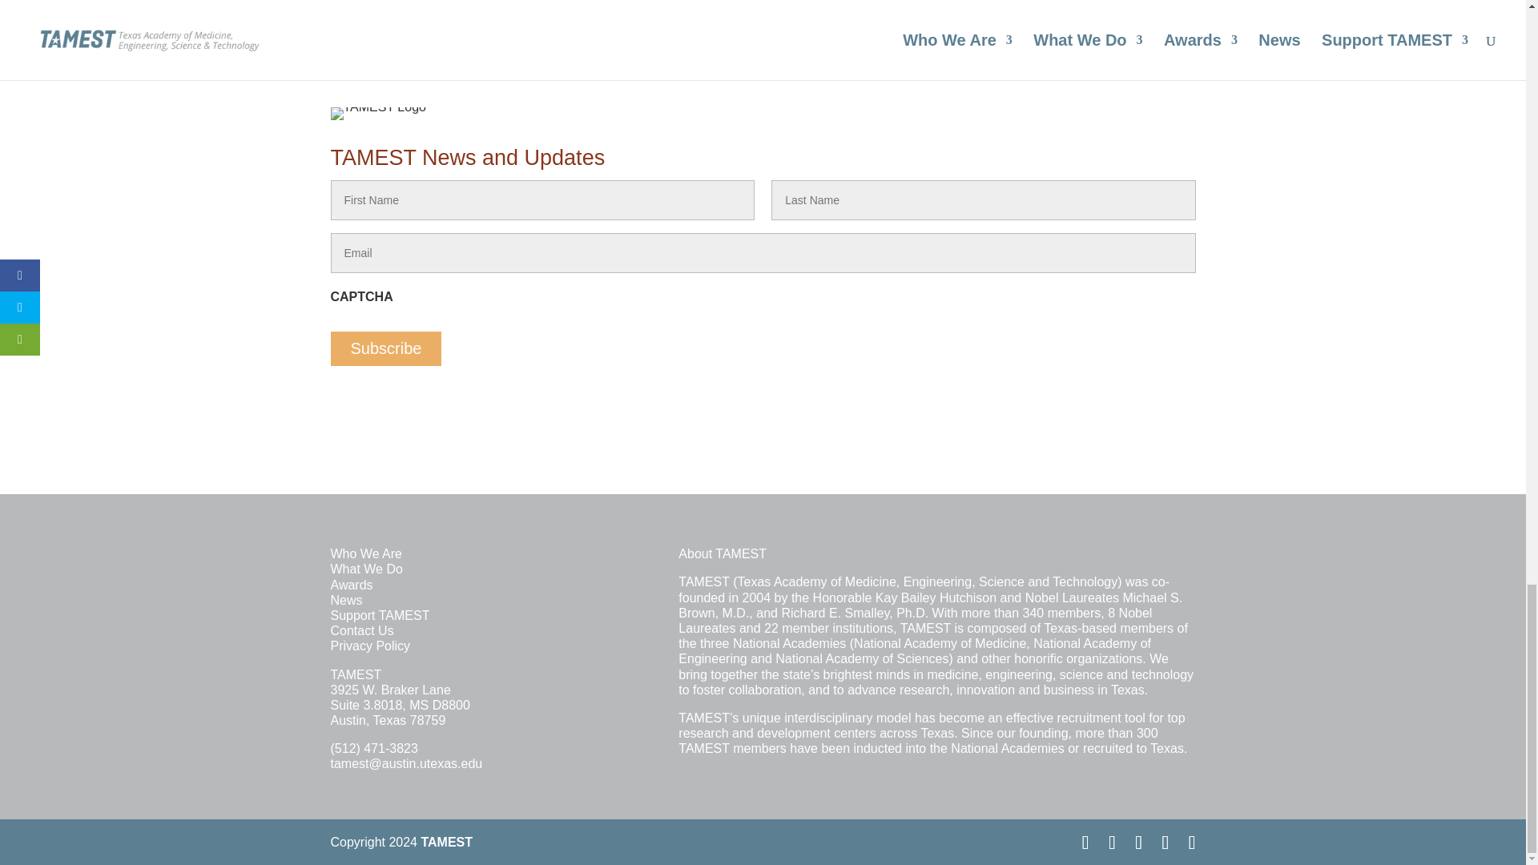 The width and height of the screenshot is (1538, 865). Describe the element at coordinates (378, 114) in the screenshot. I see `TAMEST-Logo-1080x270` at that location.